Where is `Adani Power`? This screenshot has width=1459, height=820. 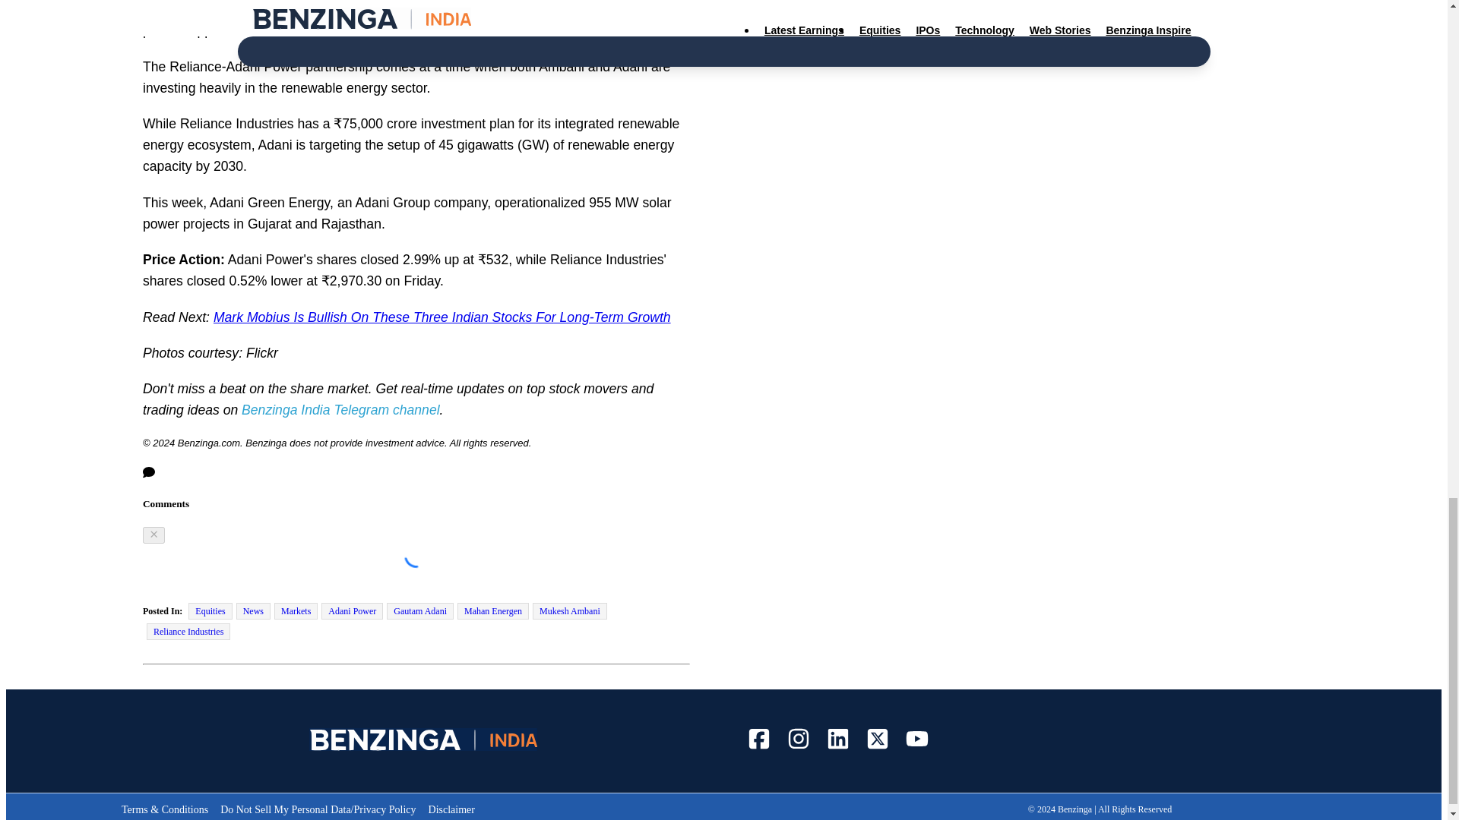 Adani Power is located at coordinates (351, 610).